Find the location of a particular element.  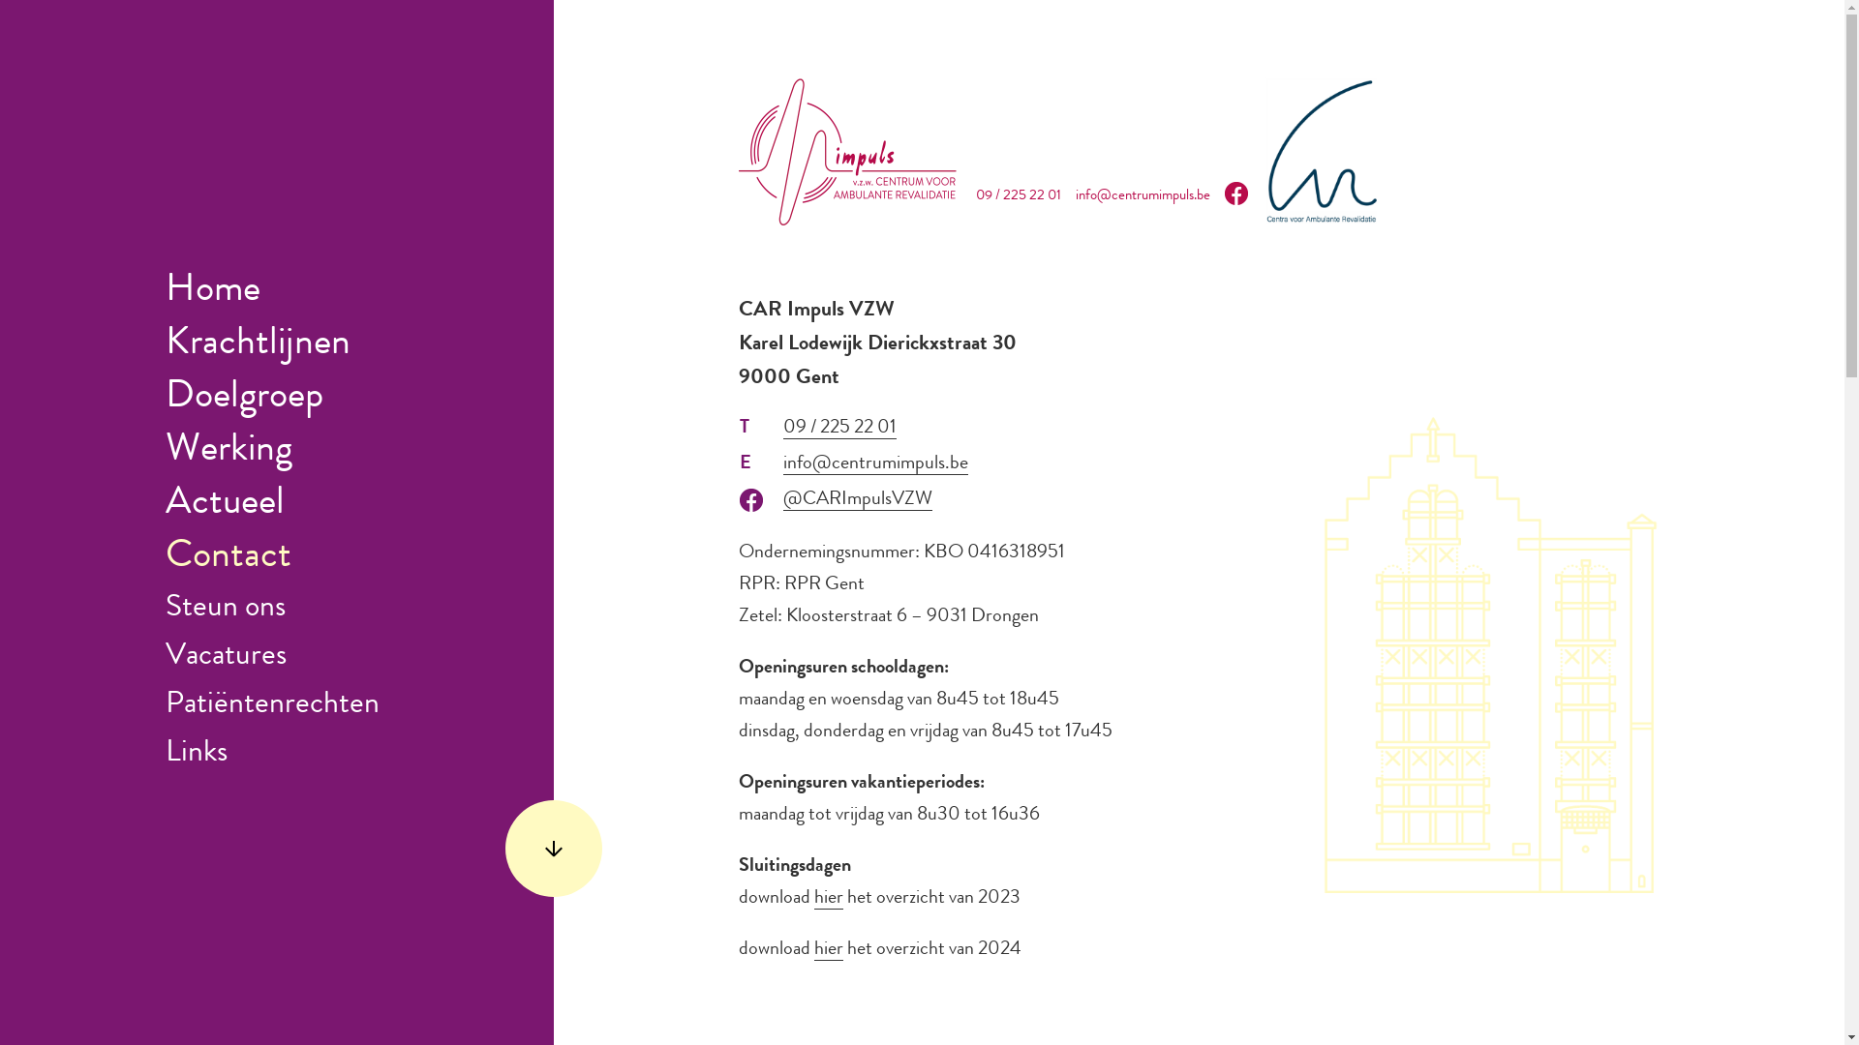

Krachtlijnen is located at coordinates (258, 345).